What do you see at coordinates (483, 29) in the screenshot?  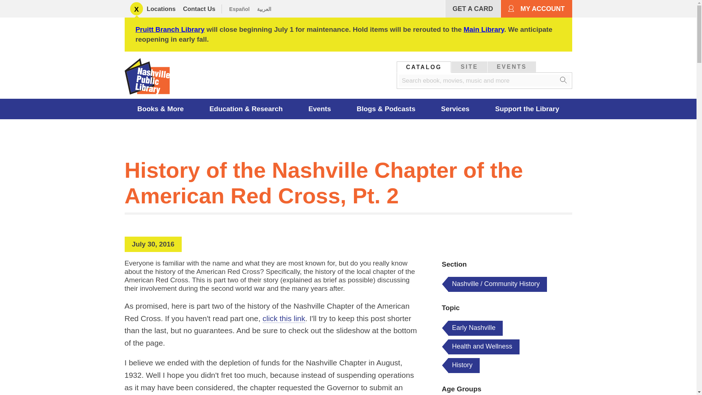 I see `Main Library` at bounding box center [483, 29].